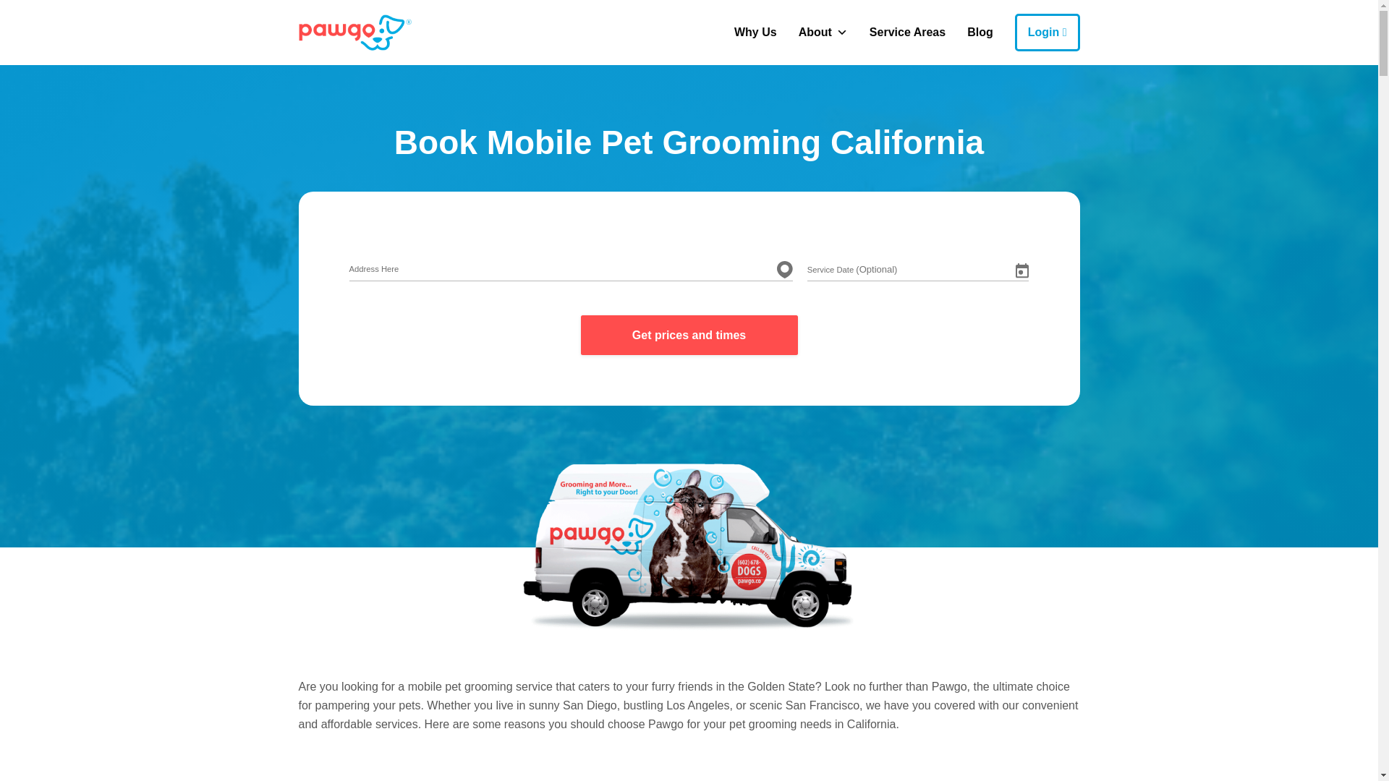  I want to click on Get prices and times, so click(689, 336).